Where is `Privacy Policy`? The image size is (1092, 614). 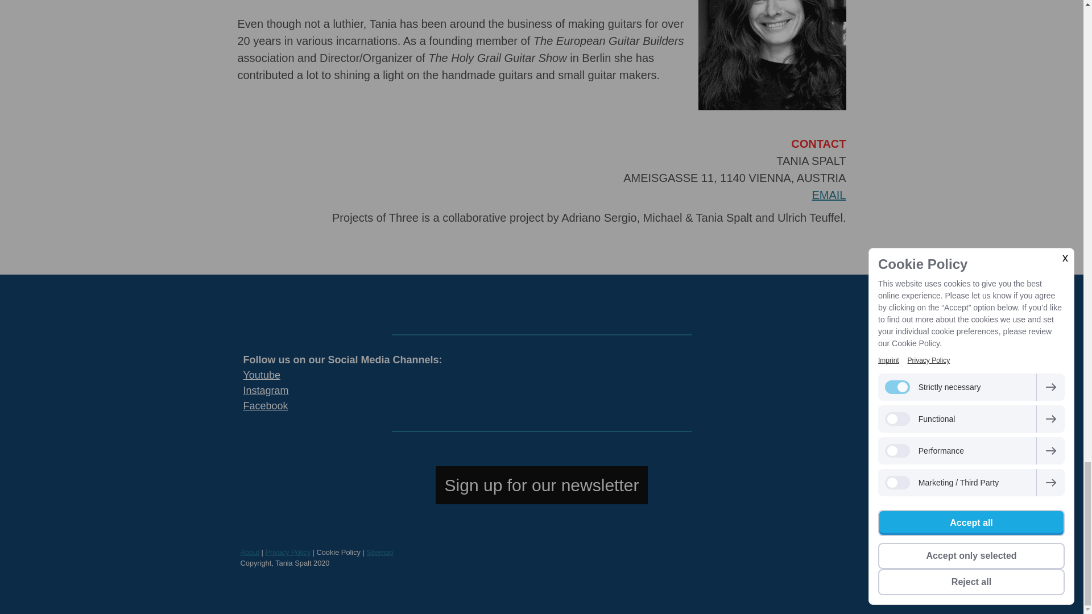
Privacy Policy is located at coordinates (288, 552).